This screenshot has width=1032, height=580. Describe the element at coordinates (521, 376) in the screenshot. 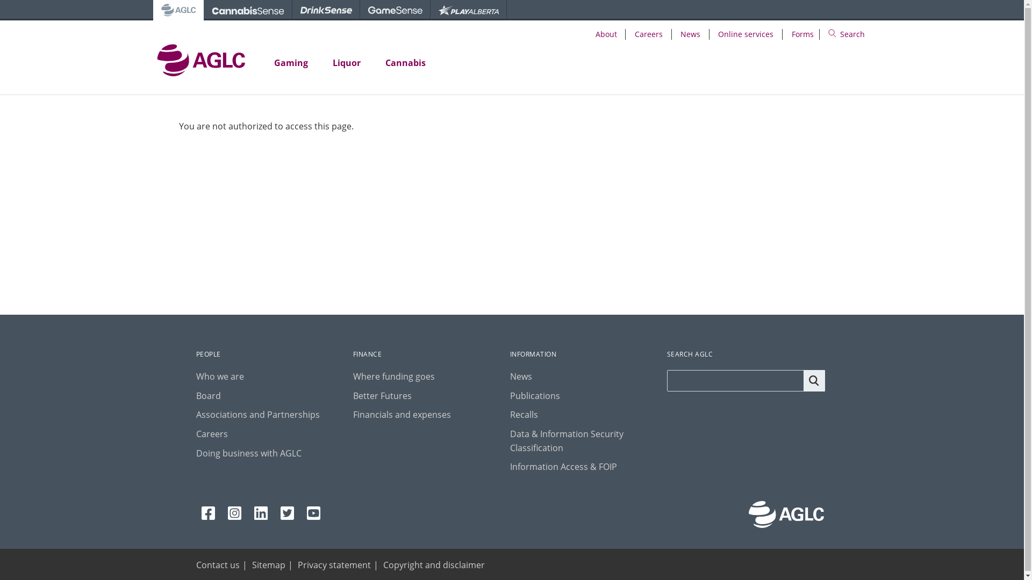

I see `News` at that location.